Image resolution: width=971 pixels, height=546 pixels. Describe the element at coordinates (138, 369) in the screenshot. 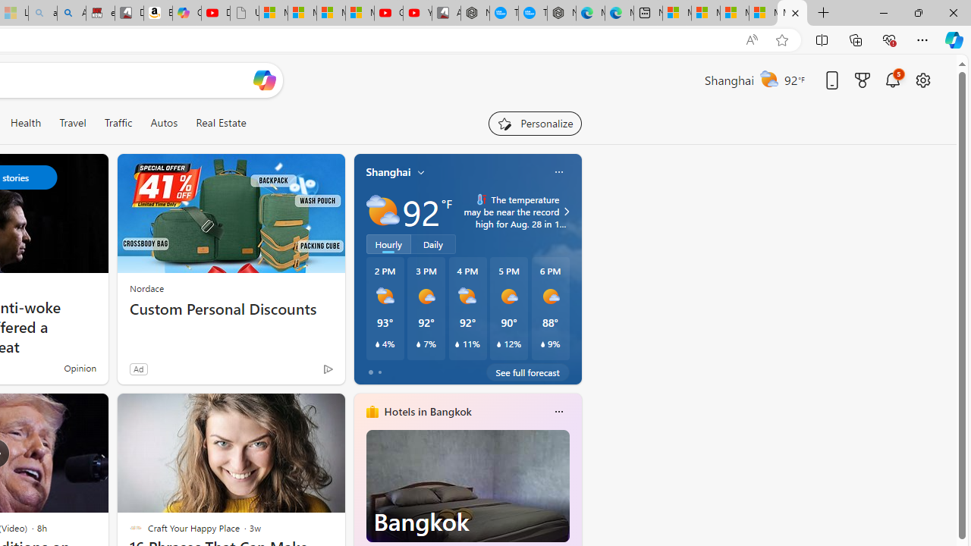

I see `Ad` at that location.